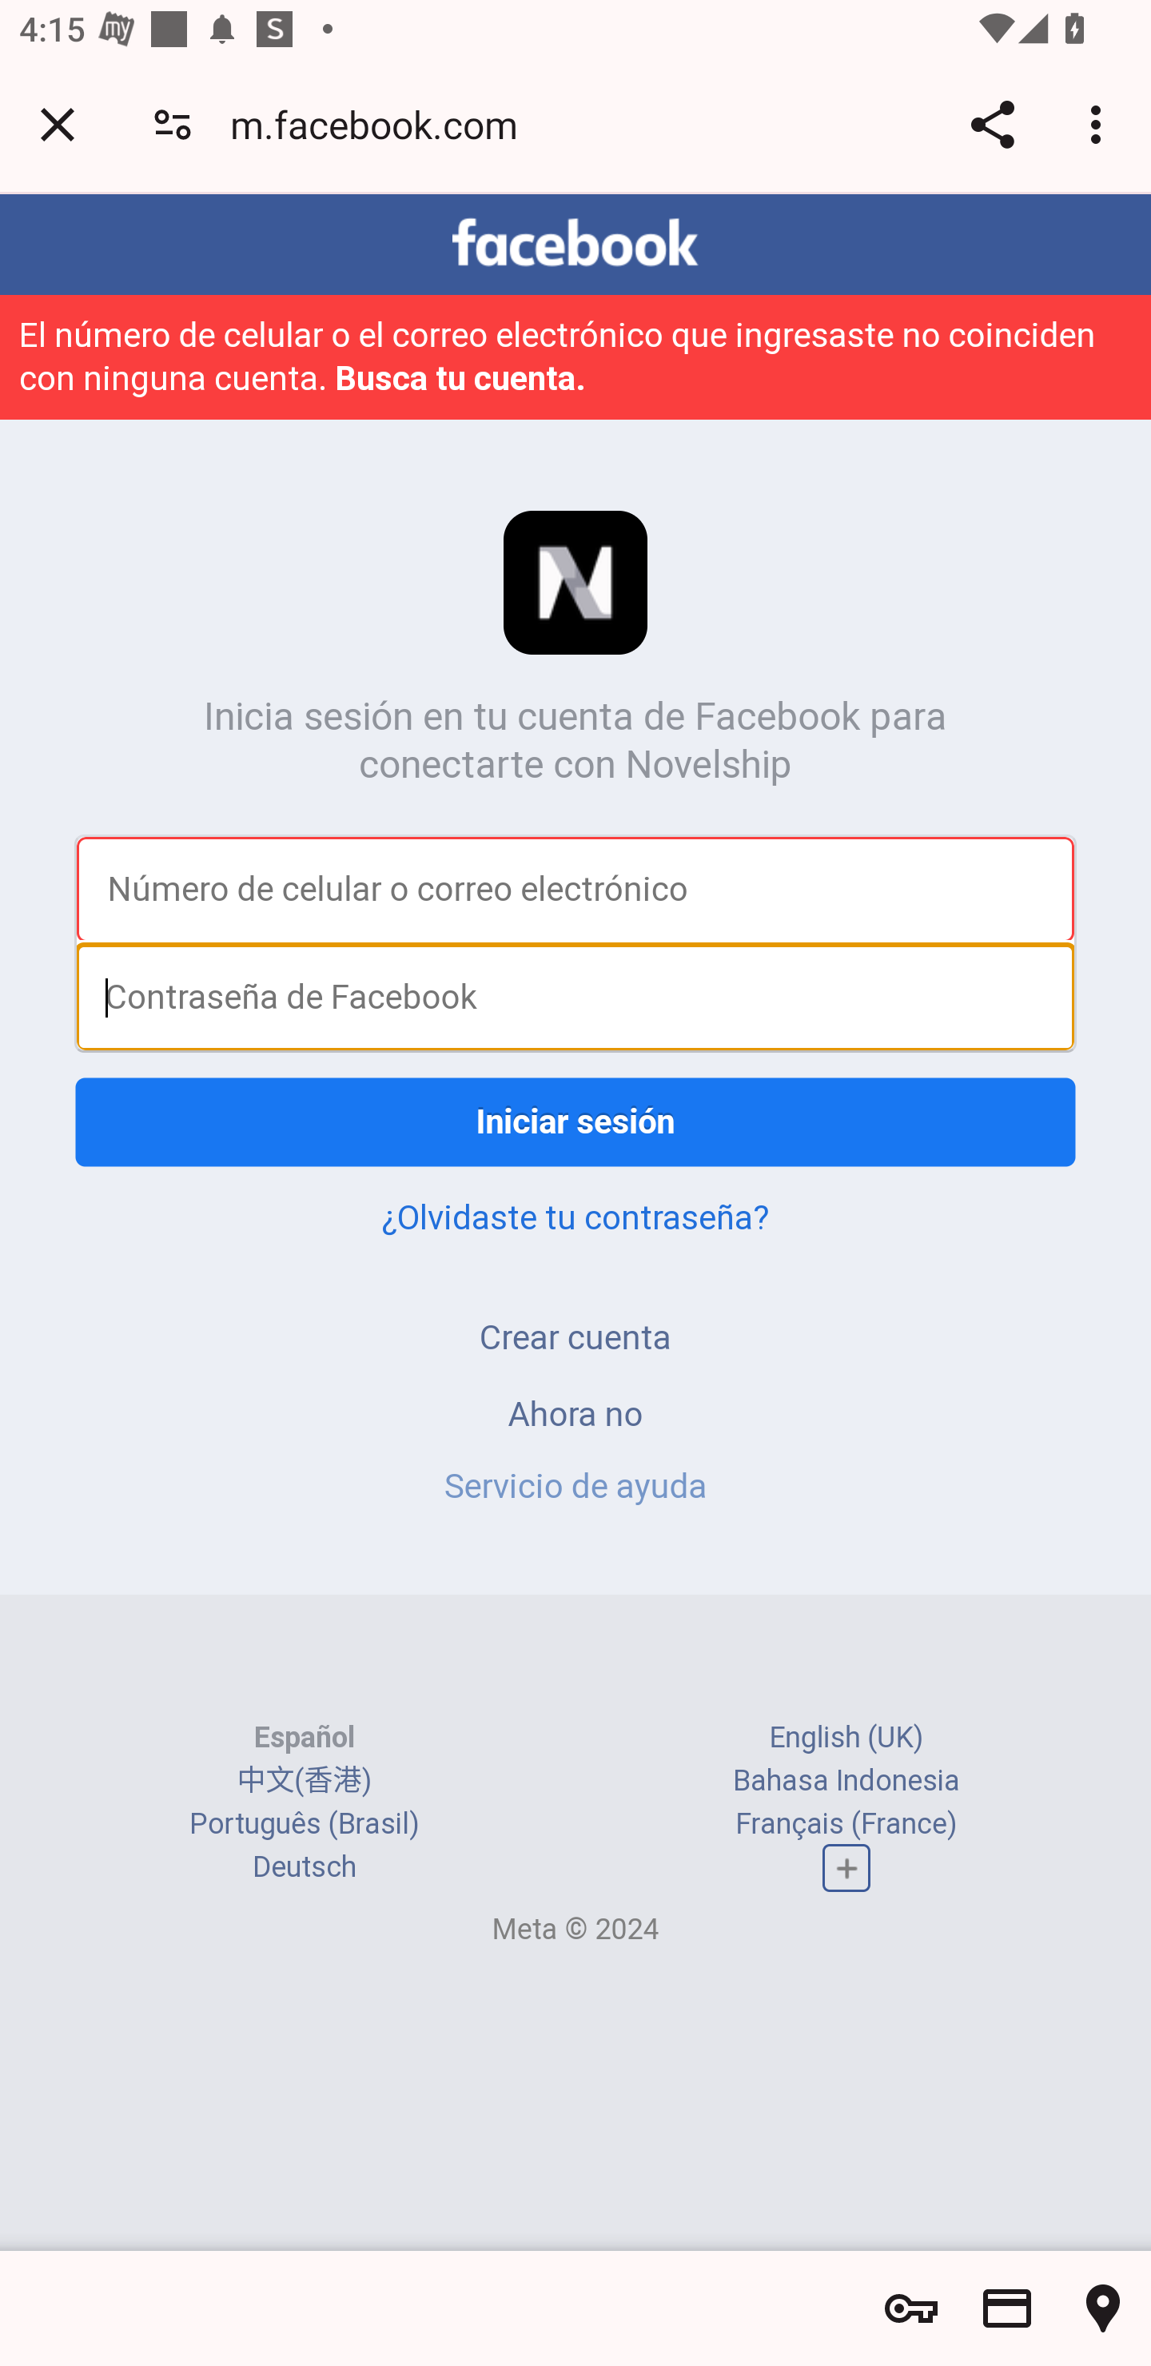 The image size is (1151, 2366). Describe the element at coordinates (575, 242) in the screenshot. I see `facebook` at that location.